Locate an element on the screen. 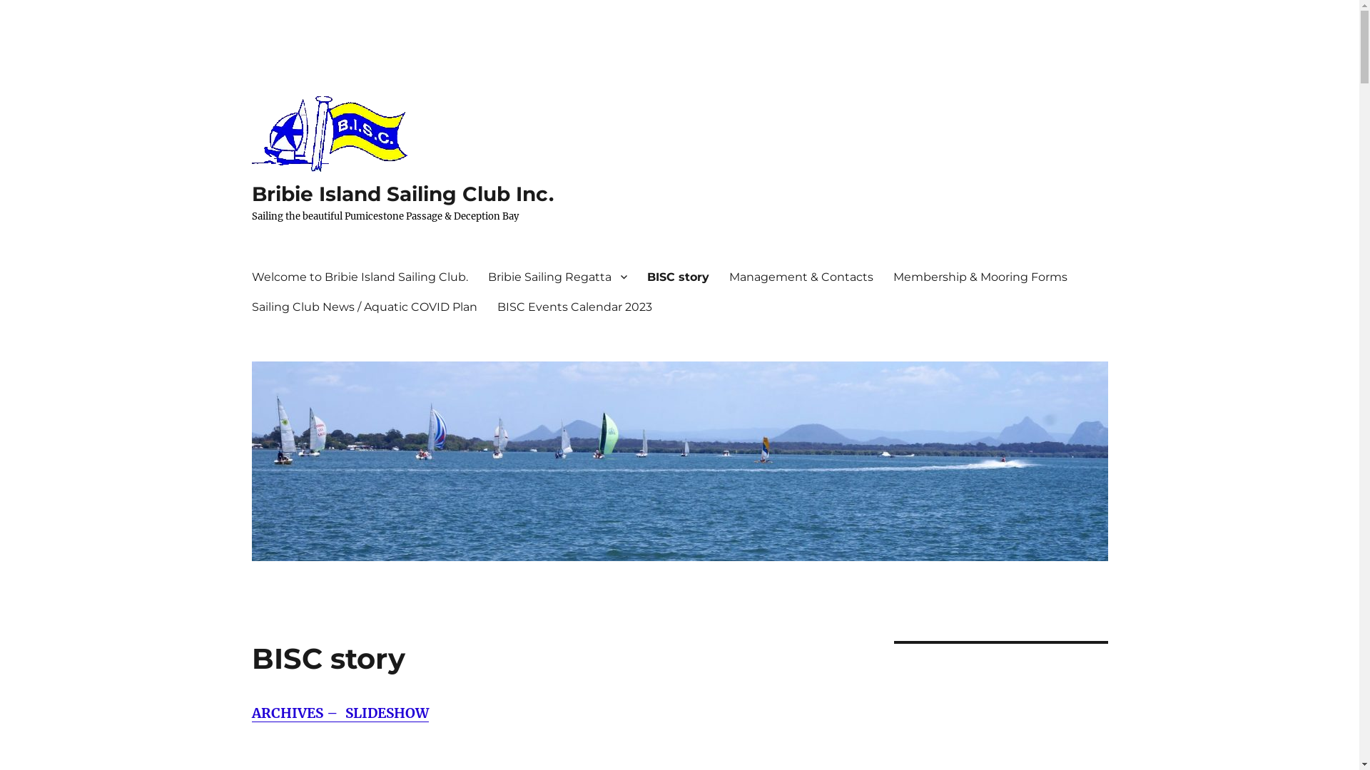 This screenshot has width=1370, height=770. BISC story is located at coordinates (678, 277).